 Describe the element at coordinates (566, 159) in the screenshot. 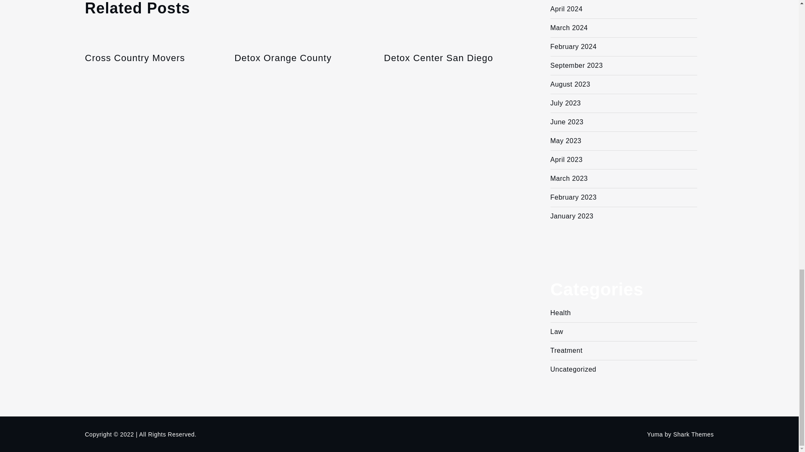

I see `April 2023` at that location.